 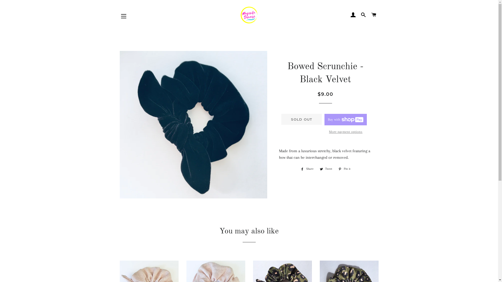 What do you see at coordinates (374, 15) in the screenshot?
I see `CART` at bounding box center [374, 15].